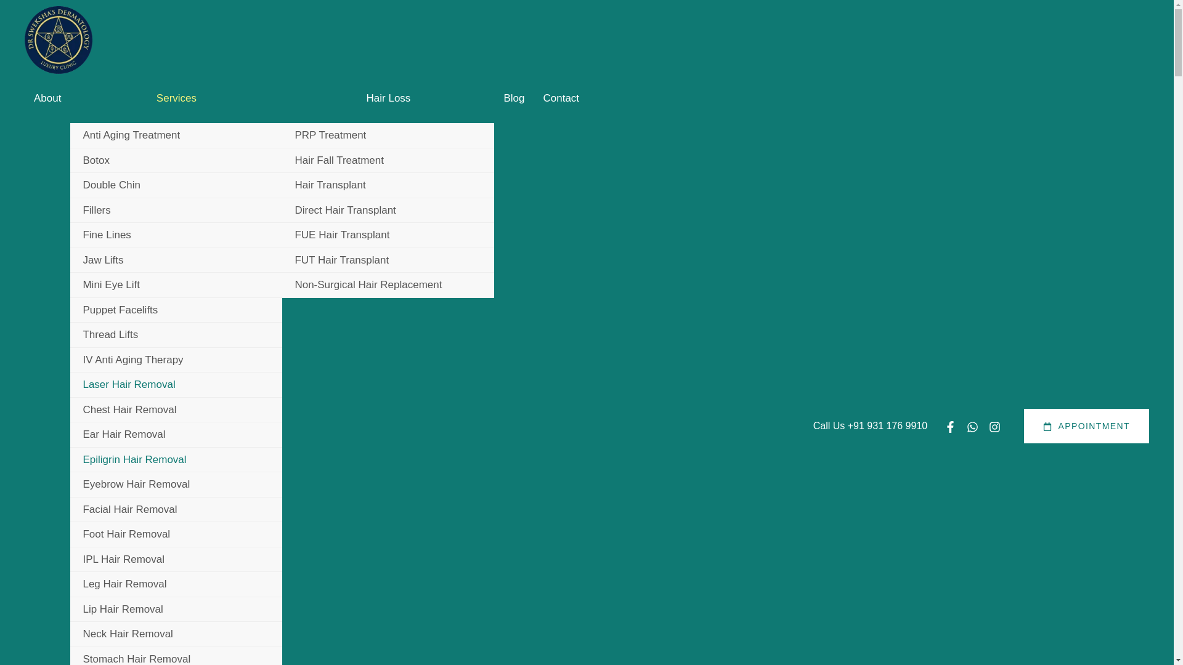  Describe the element at coordinates (176, 510) in the screenshot. I see `Facial Hair Removal` at that location.